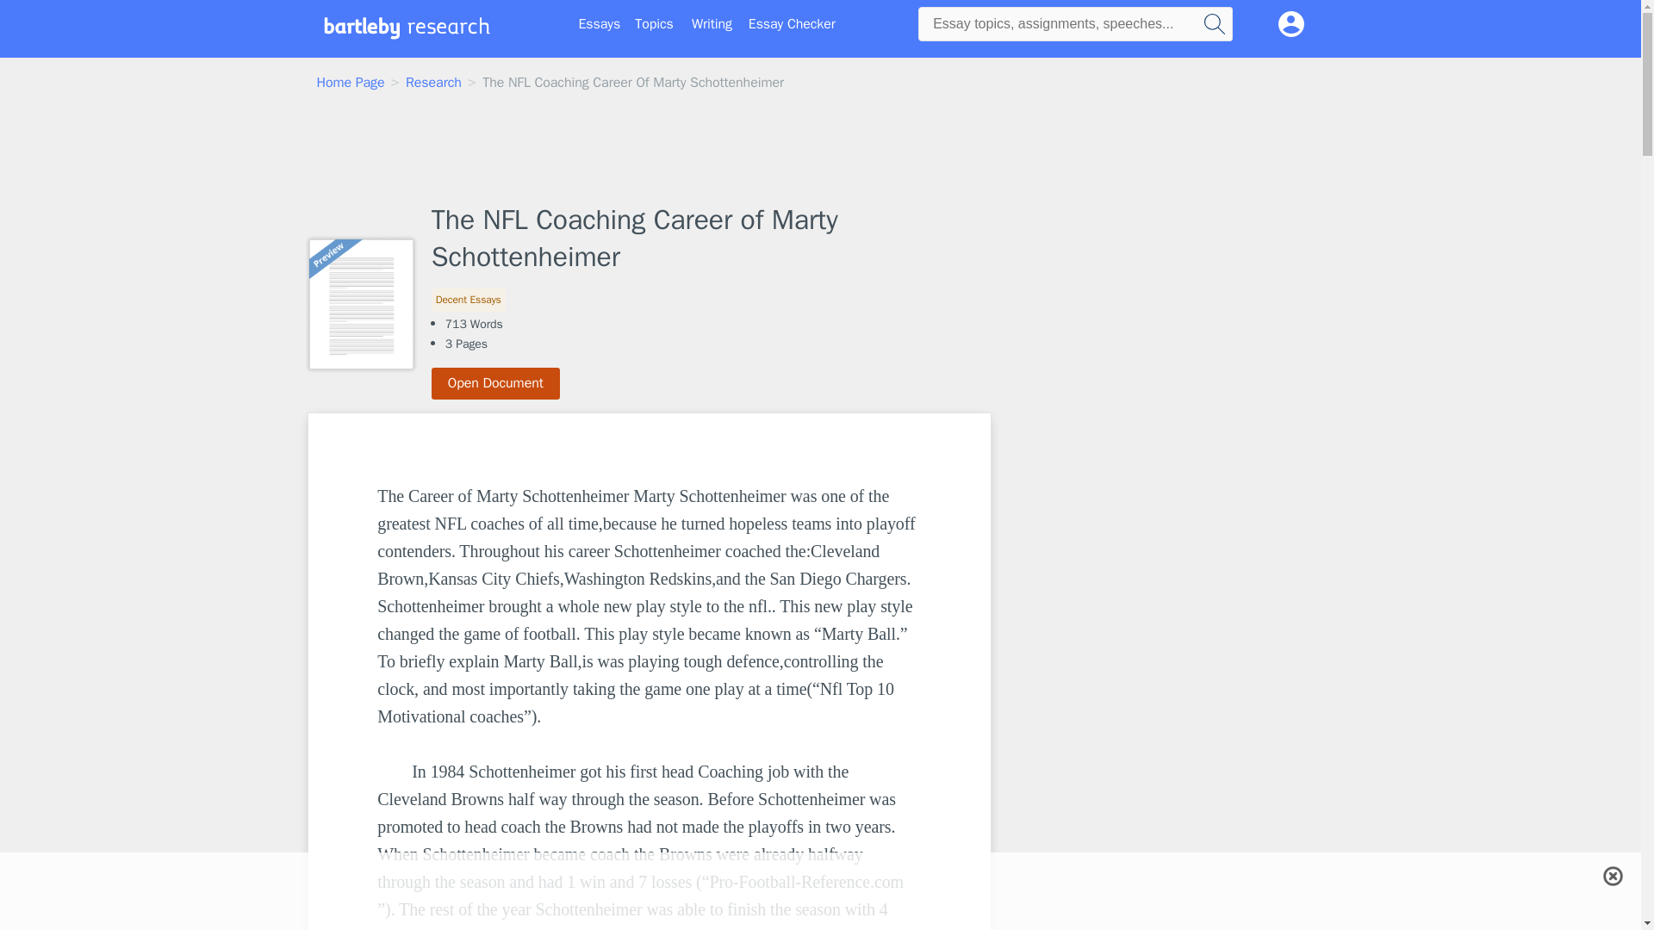 The height and width of the screenshot is (930, 1654). I want to click on 3rd party ad content, so click(1134, 792).